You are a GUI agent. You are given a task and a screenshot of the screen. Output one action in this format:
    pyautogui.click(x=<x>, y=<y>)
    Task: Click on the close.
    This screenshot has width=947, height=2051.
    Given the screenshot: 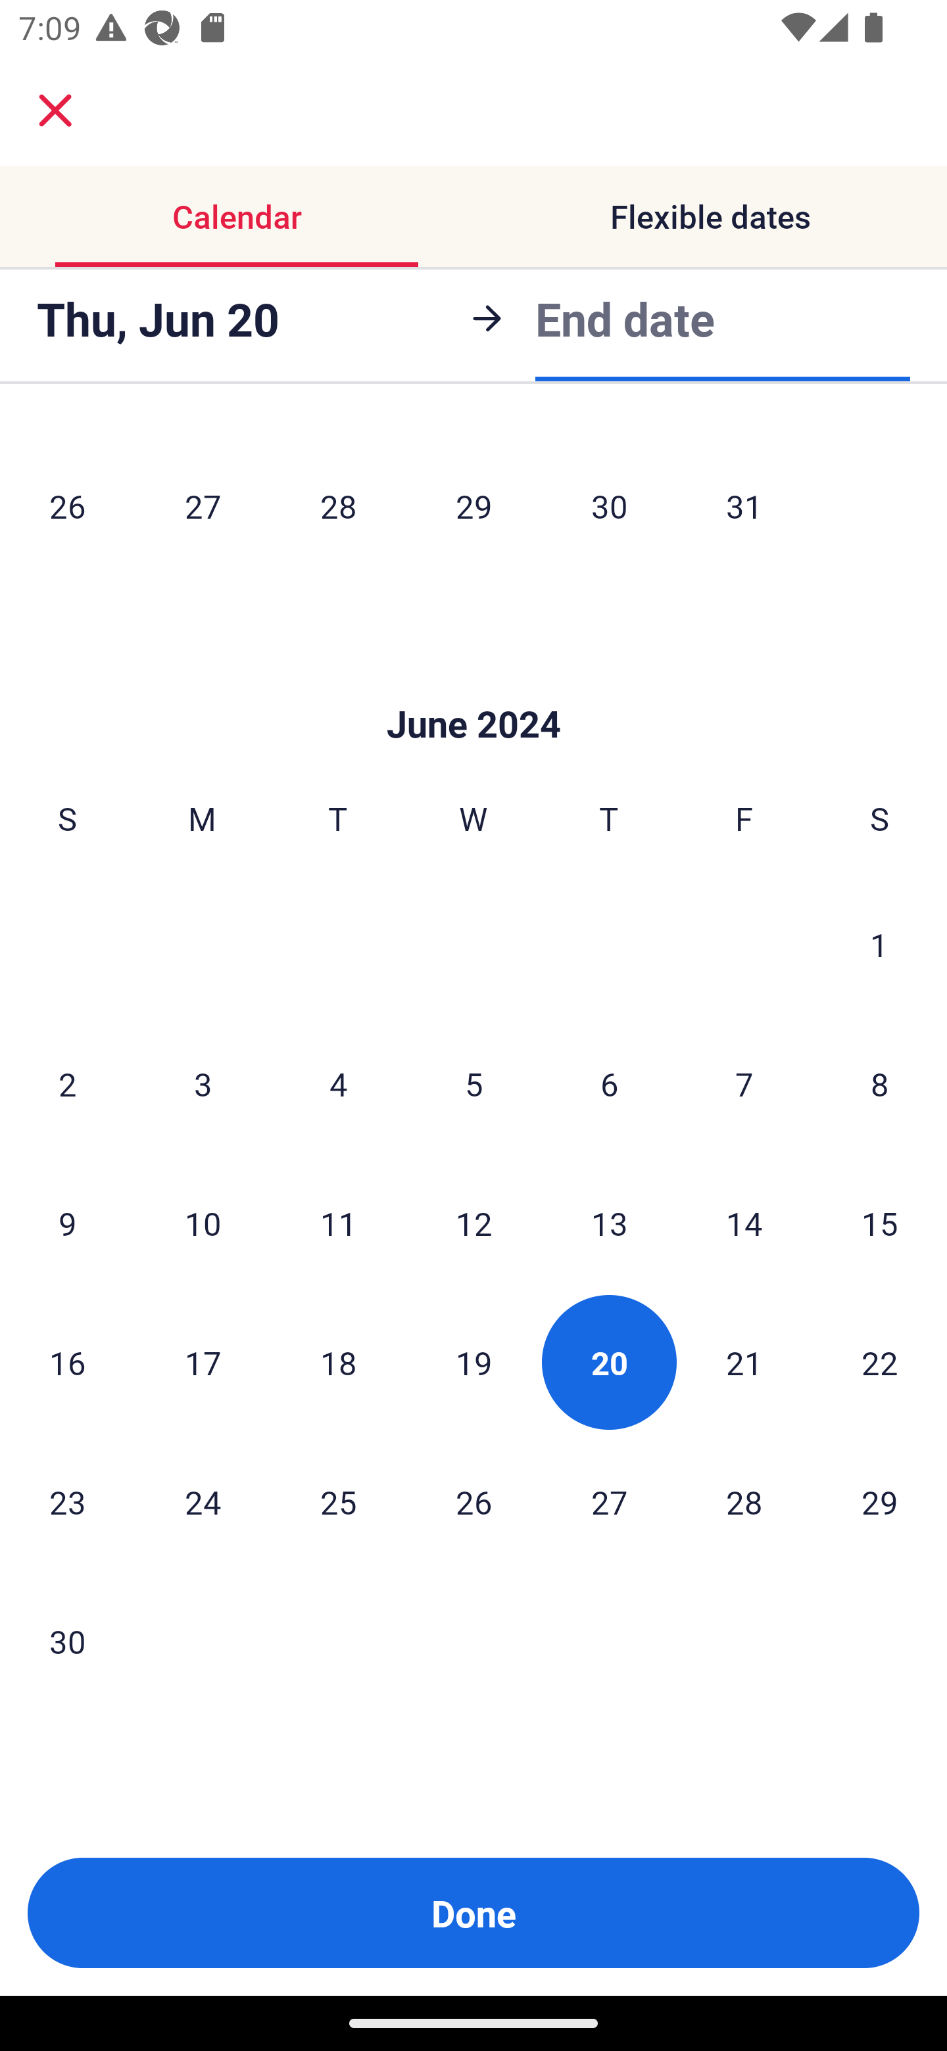 What is the action you would take?
    pyautogui.click(x=55, y=110)
    